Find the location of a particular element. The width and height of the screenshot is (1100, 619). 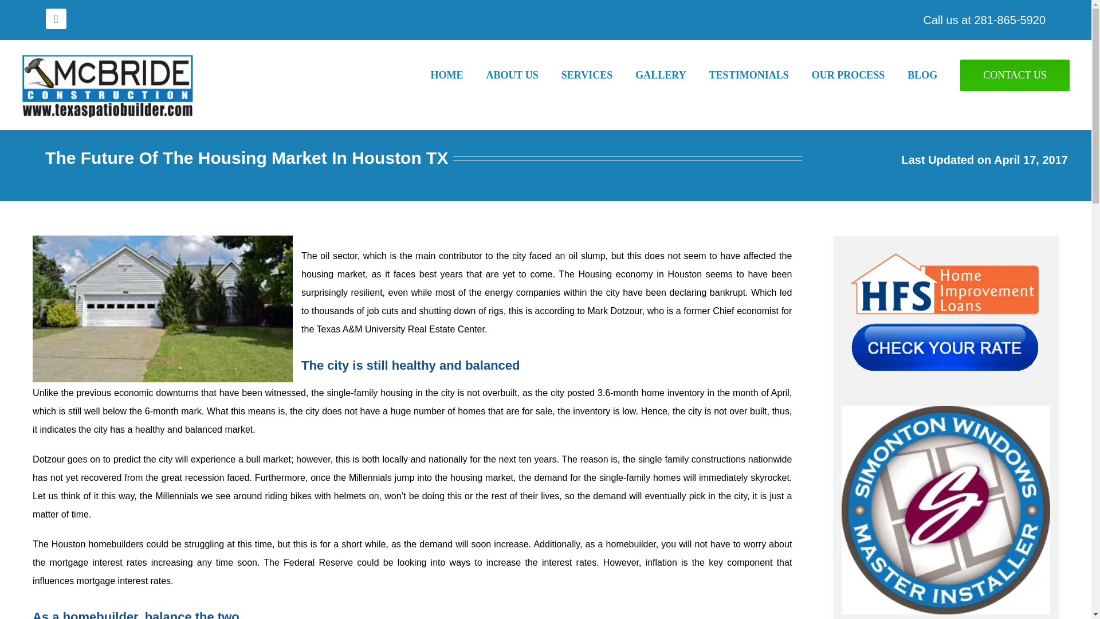

GALLERY is located at coordinates (671, 75).